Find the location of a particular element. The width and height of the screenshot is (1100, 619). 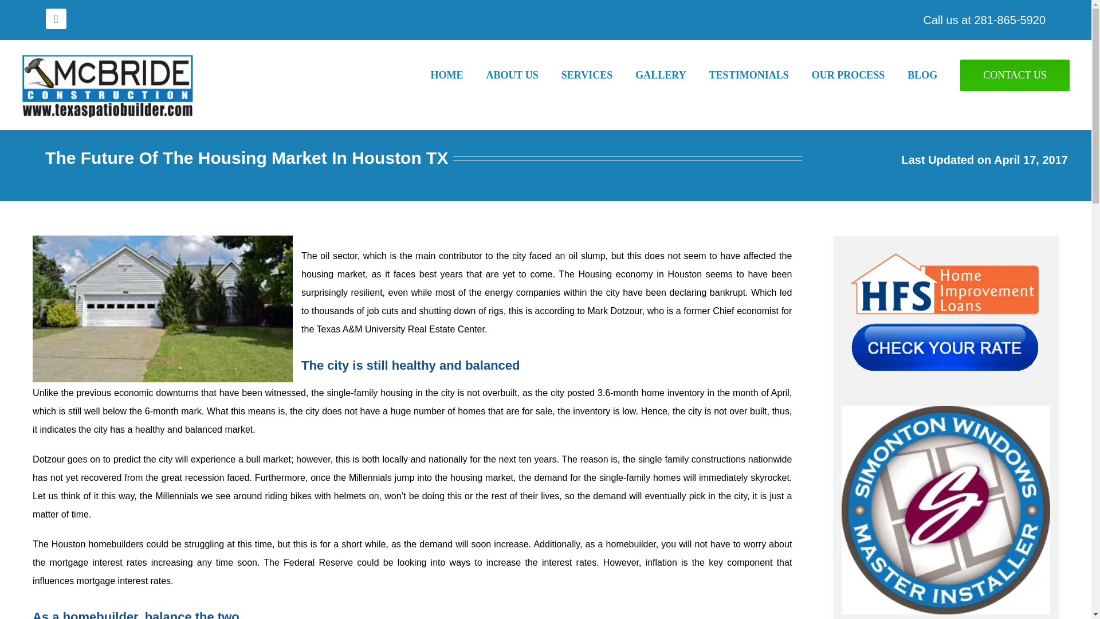

GALLERY is located at coordinates (671, 75).